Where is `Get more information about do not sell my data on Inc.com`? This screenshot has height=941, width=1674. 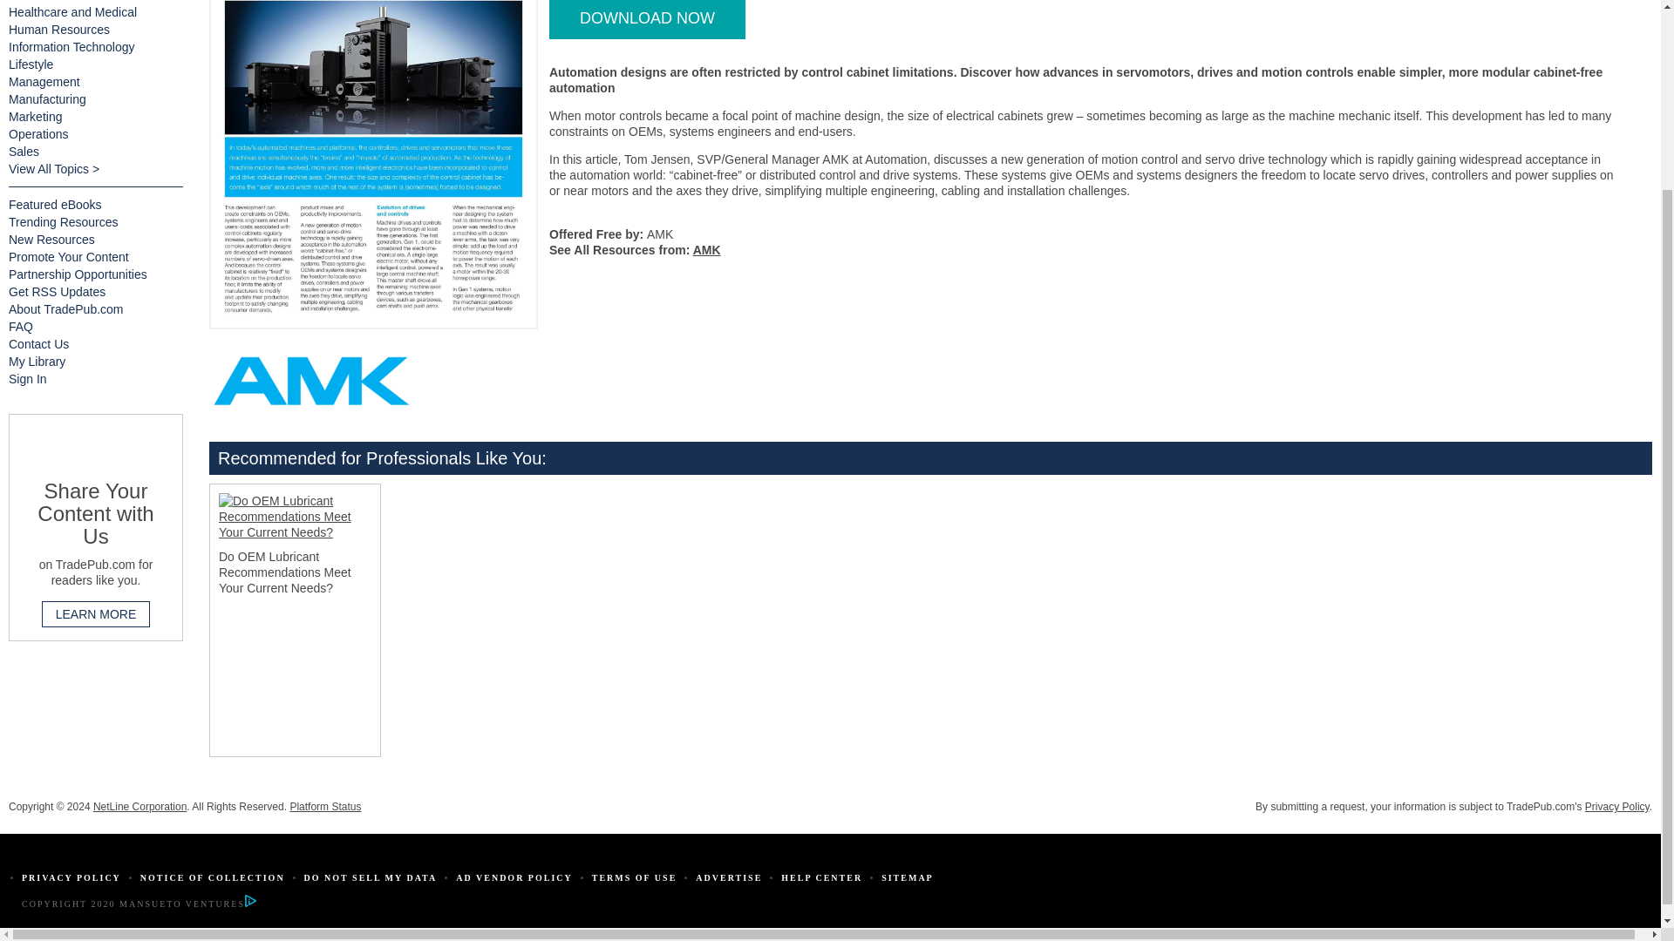
Get more information about do not sell my data on Inc.com is located at coordinates (371, 878).